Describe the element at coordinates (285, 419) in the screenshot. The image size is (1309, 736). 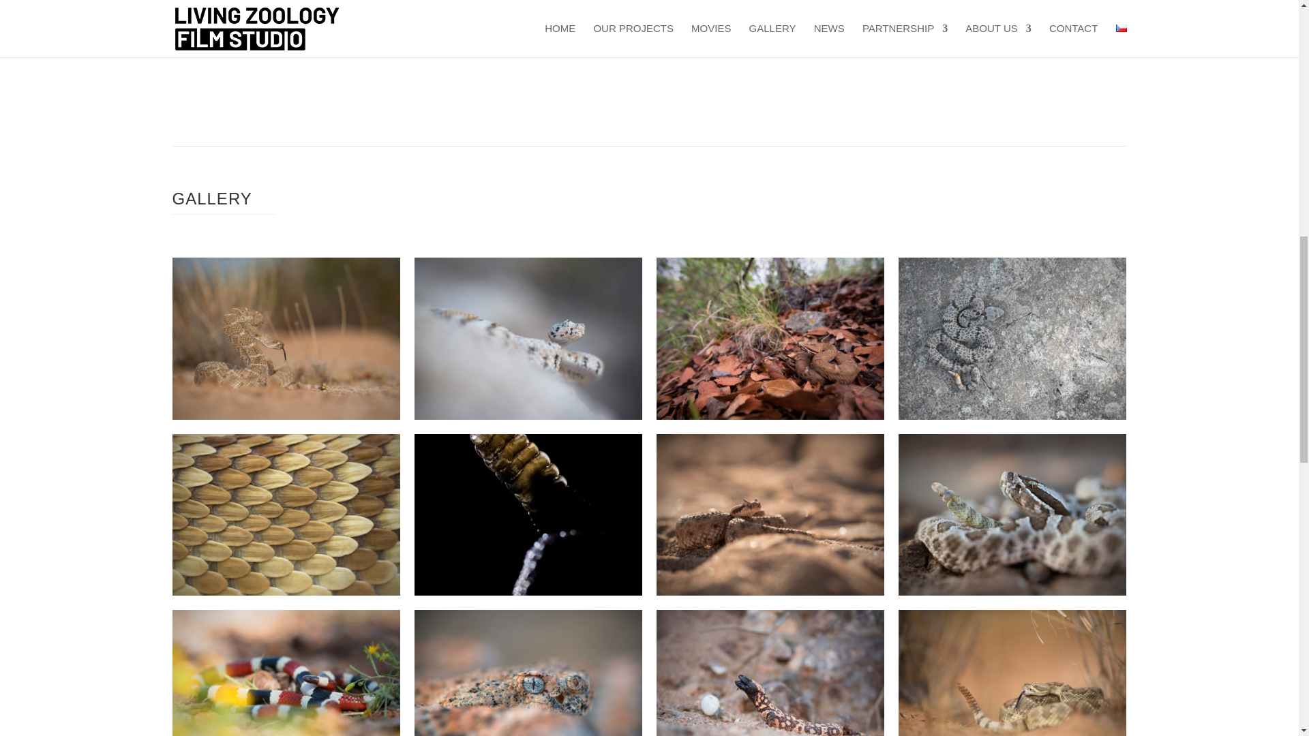
I see `Arizona1` at that location.